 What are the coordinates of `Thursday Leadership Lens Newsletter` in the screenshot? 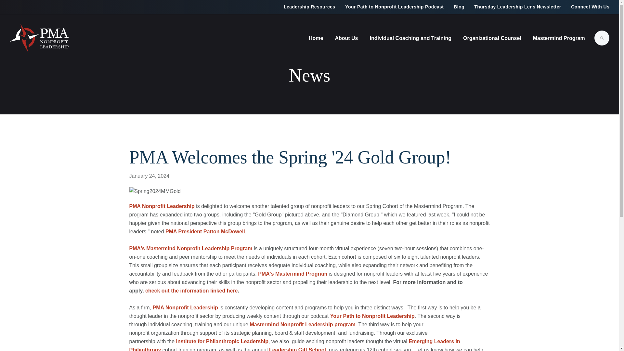 It's located at (517, 7).